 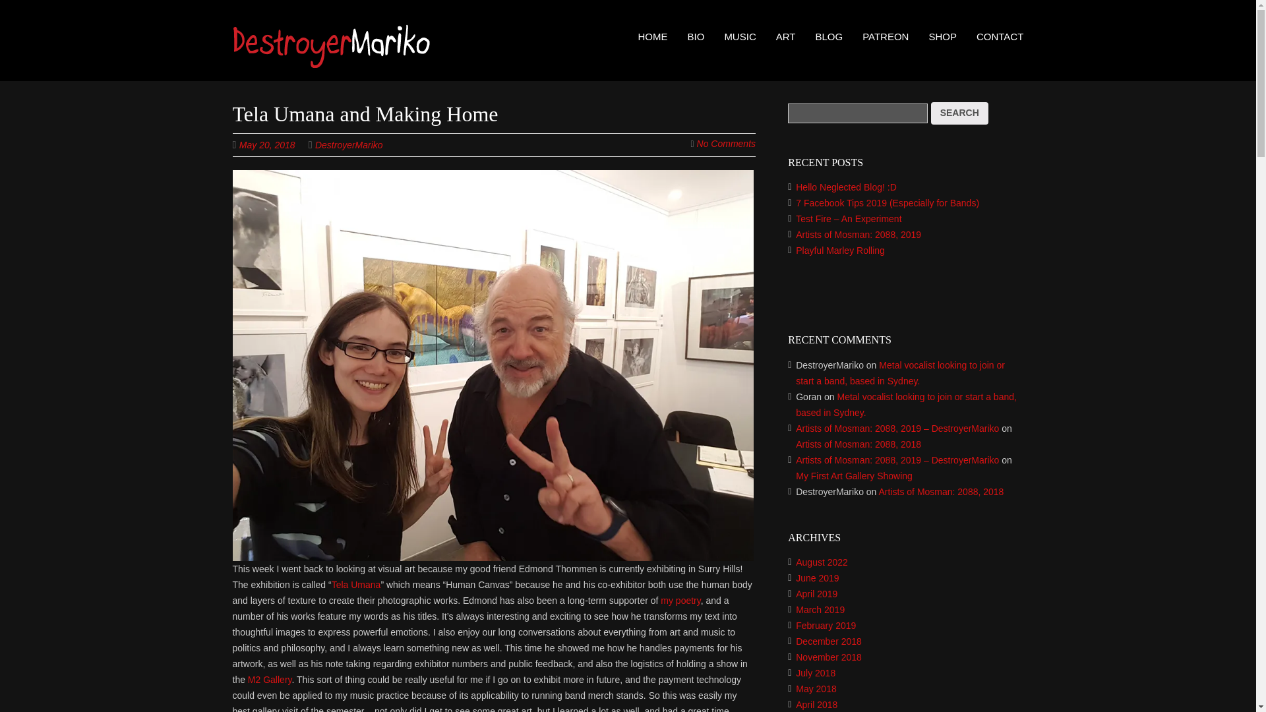 What do you see at coordinates (274, 144) in the screenshot?
I see `May 20, 2018` at bounding box center [274, 144].